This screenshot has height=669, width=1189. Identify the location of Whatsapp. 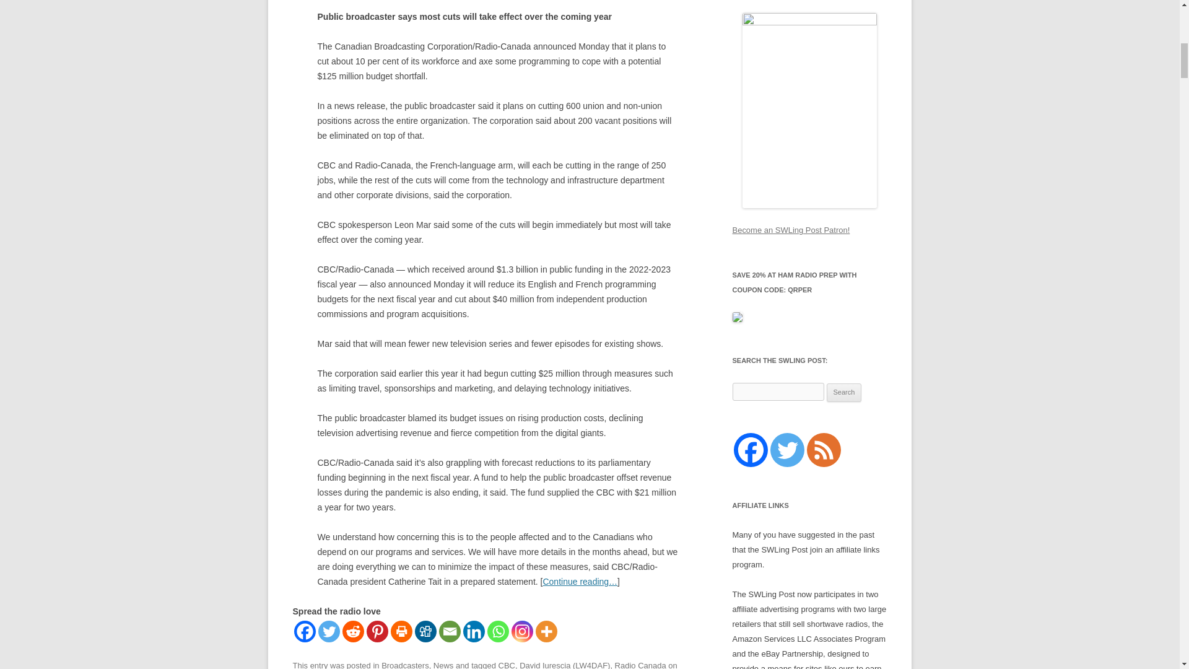
(497, 631).